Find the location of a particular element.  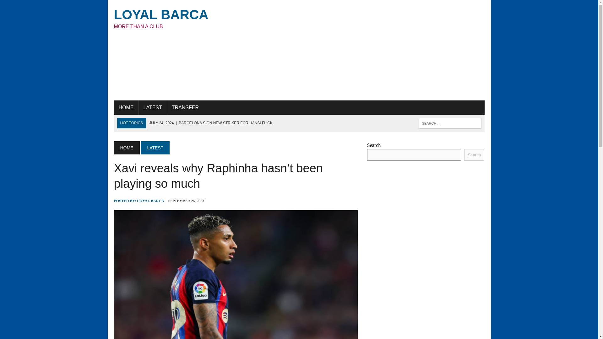

Search is located at coordinates (155, 148).